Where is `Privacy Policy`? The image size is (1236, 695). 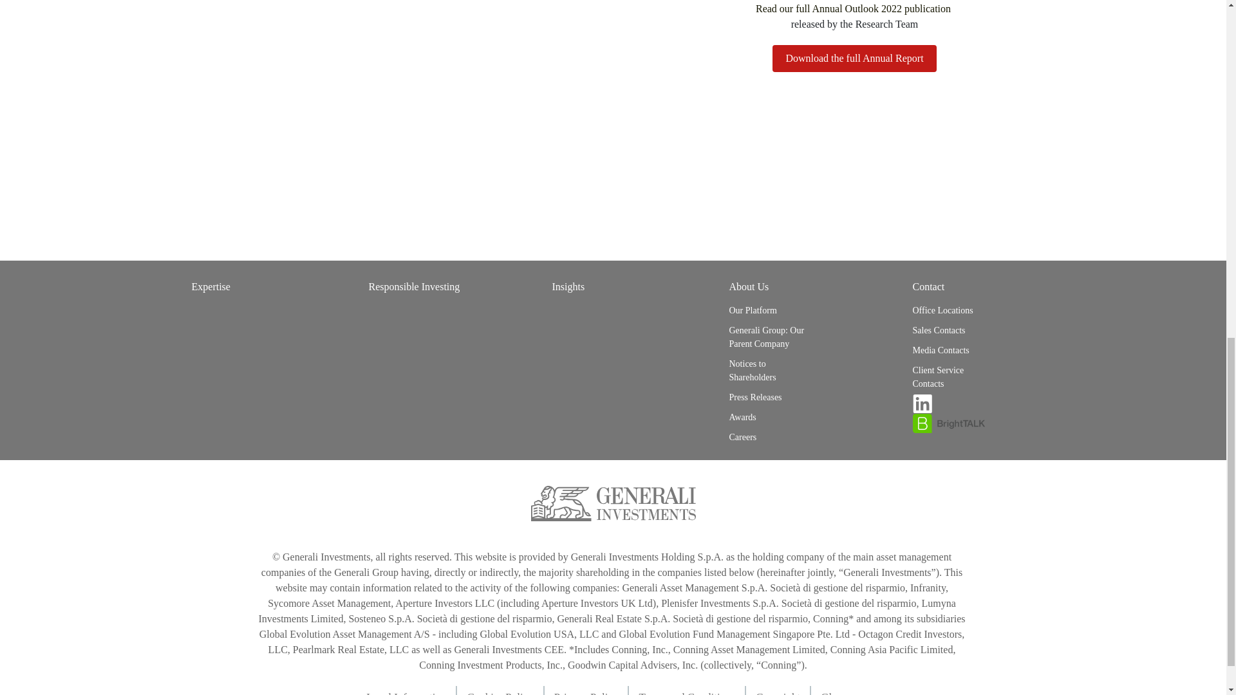
Privacy Policy is located at coordinates (591, 690).